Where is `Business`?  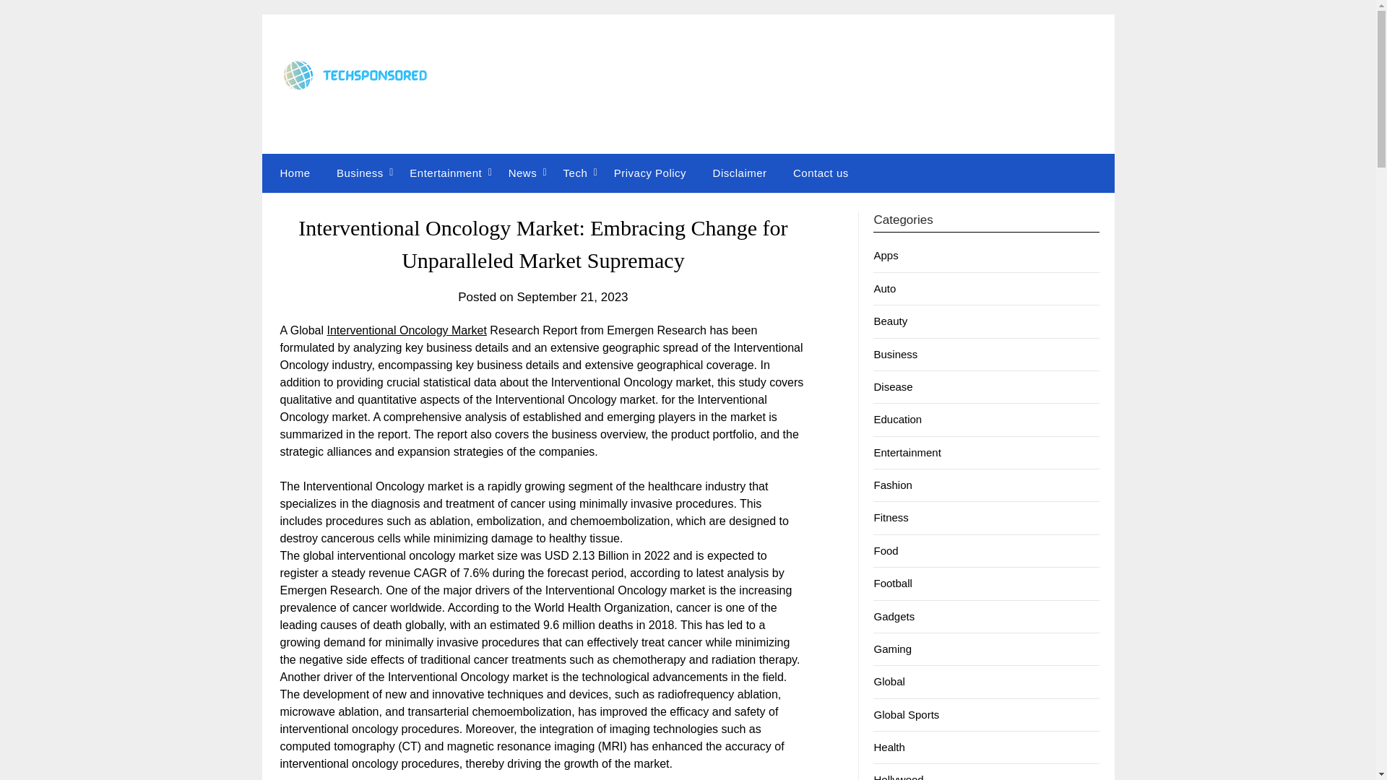 Business is located at coordinates (360, 173).